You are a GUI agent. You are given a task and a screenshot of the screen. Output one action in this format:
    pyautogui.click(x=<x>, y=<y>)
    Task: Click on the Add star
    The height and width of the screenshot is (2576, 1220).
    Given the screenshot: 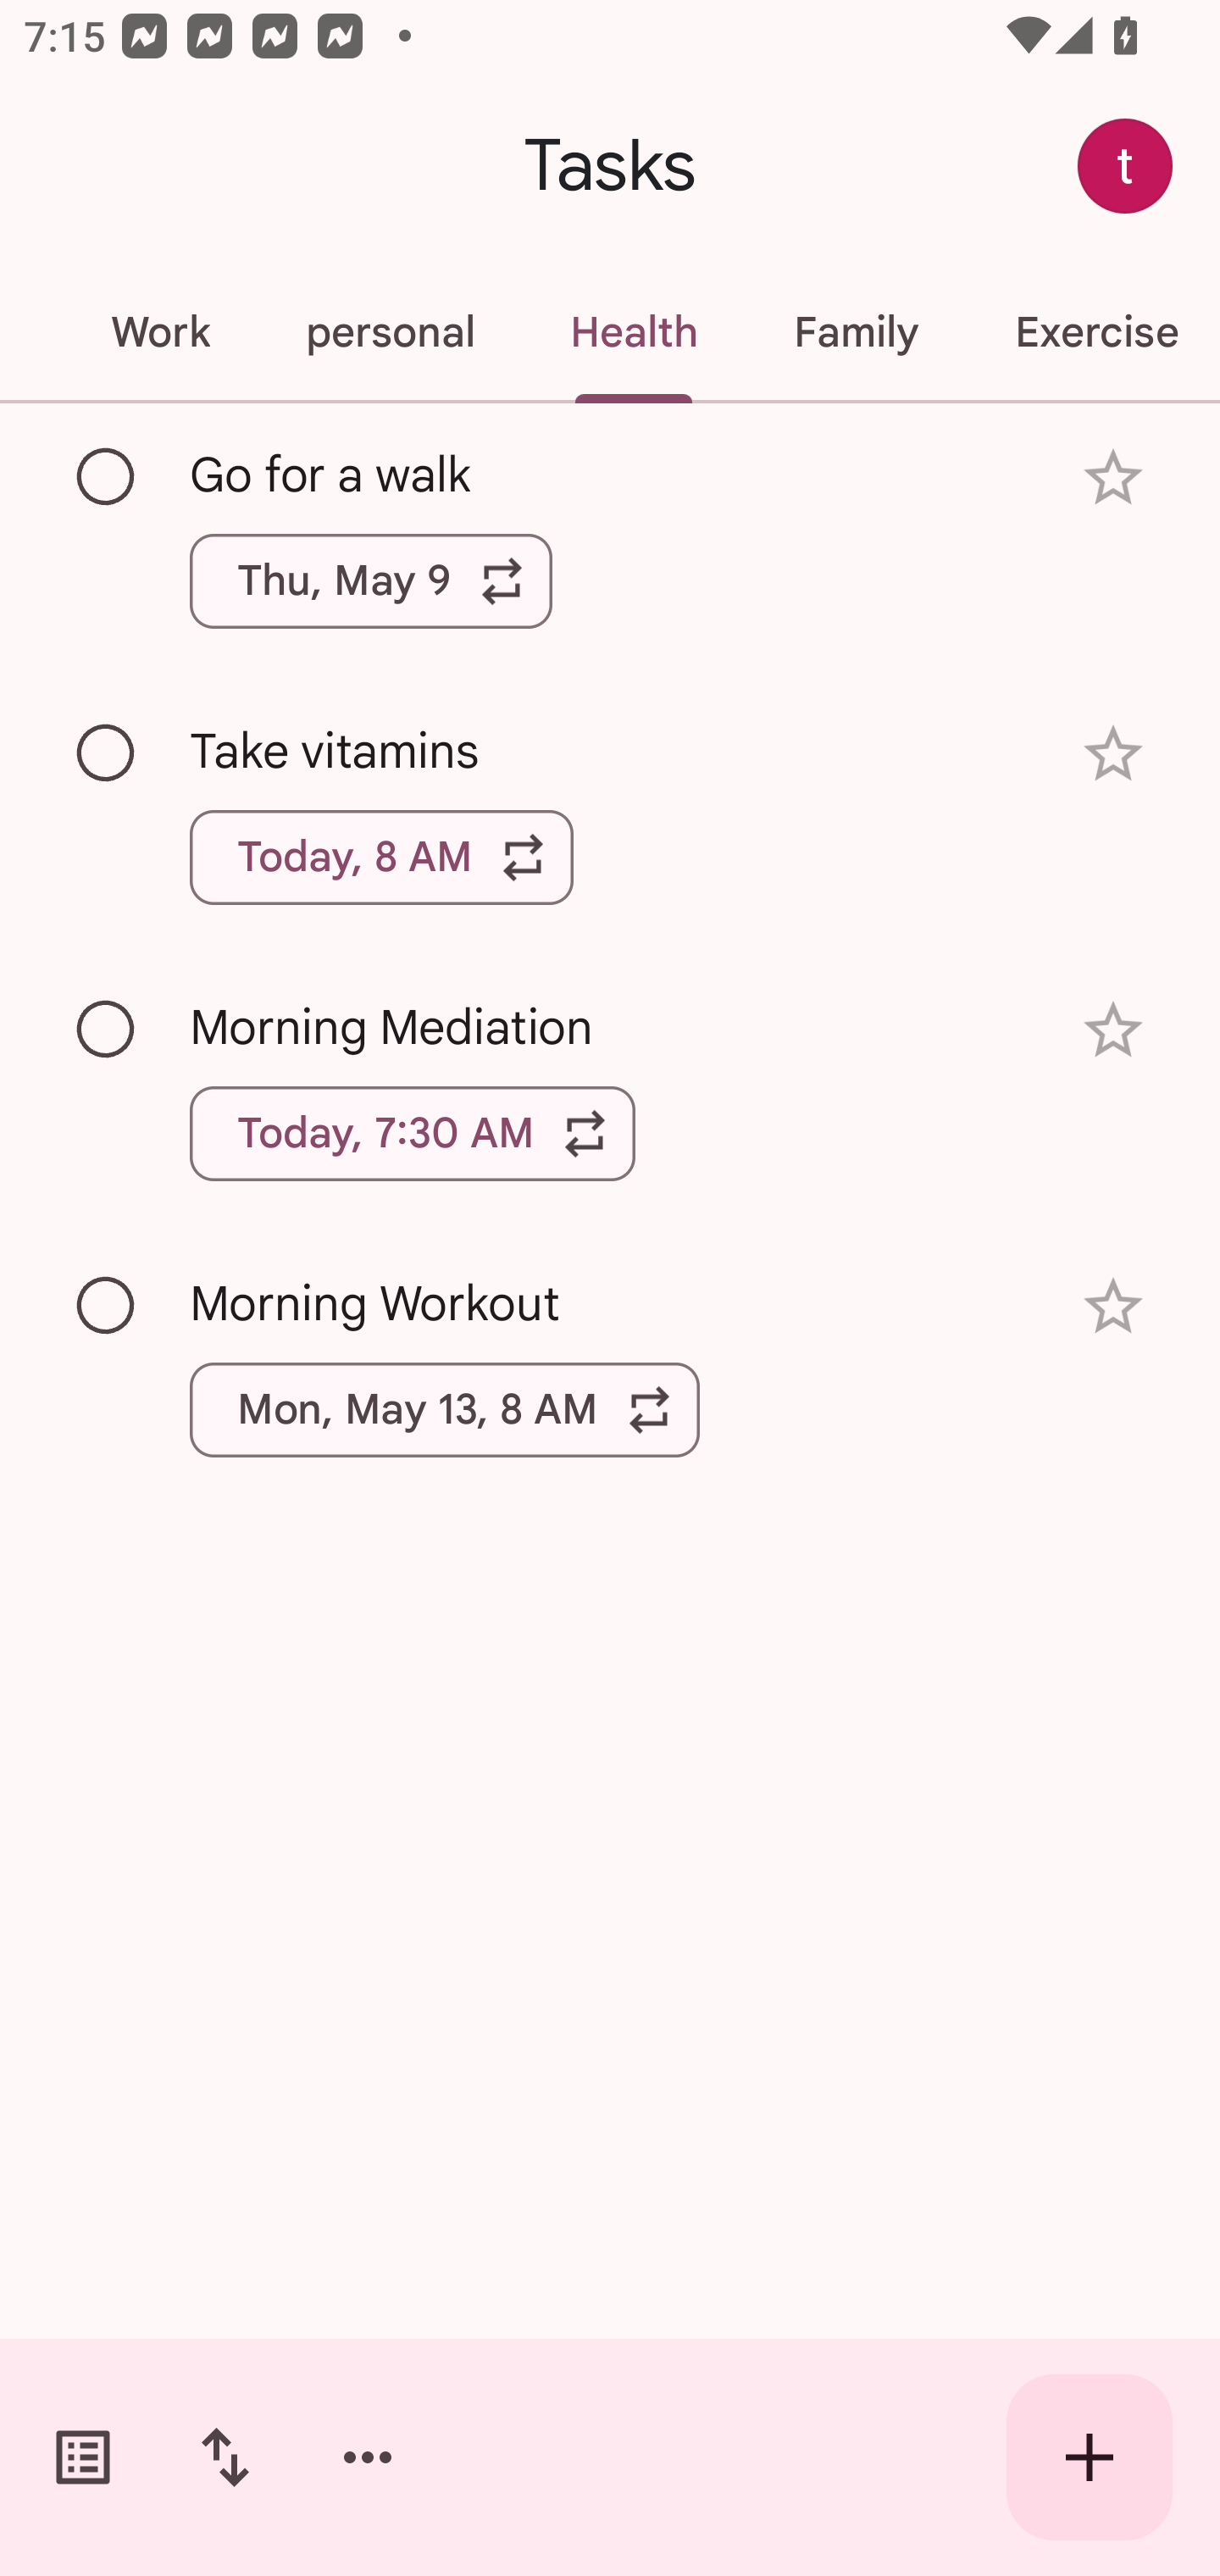 What is the action you would take?
    pyautogui.click(x=1113, y=1030)
    